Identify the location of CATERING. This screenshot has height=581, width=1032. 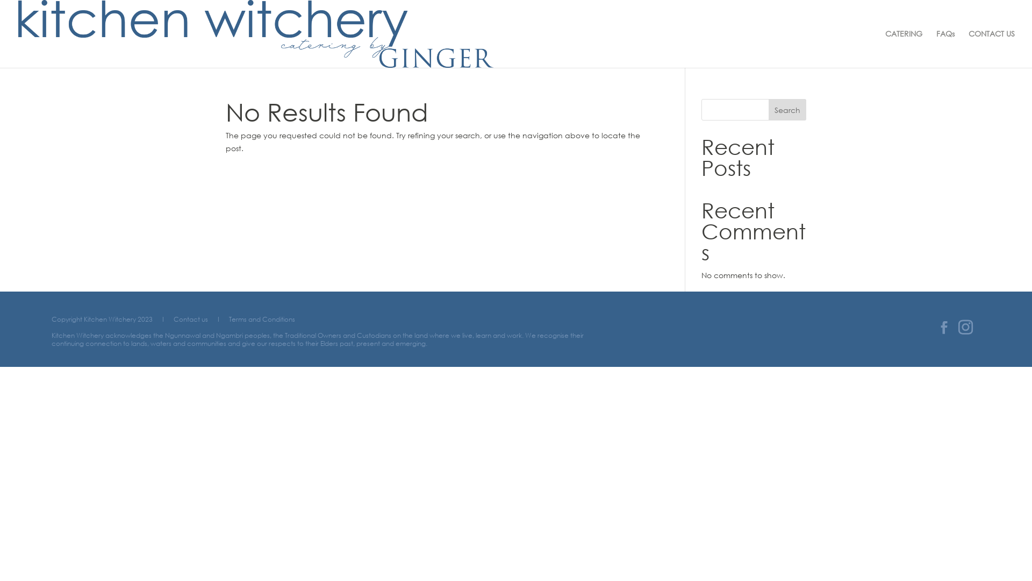
(904, 49).